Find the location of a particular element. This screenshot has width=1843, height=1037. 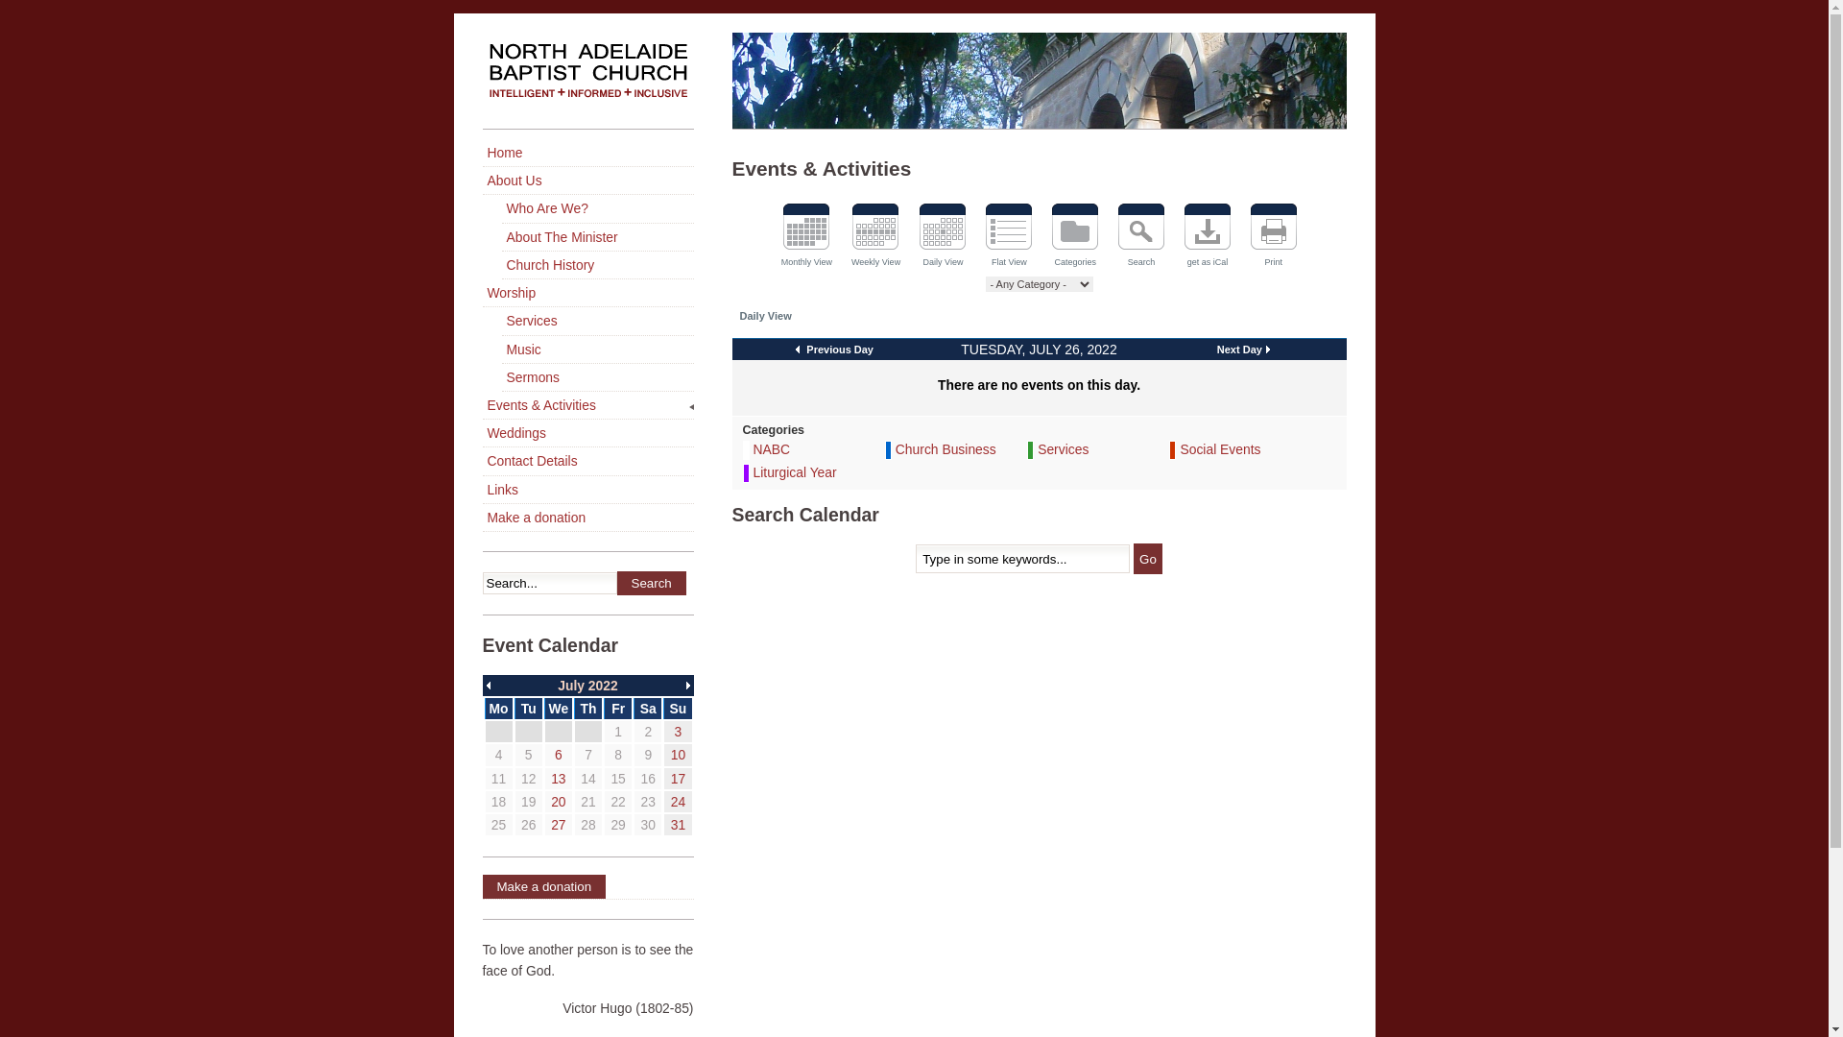

NABC is located at coordinates (772, 449).